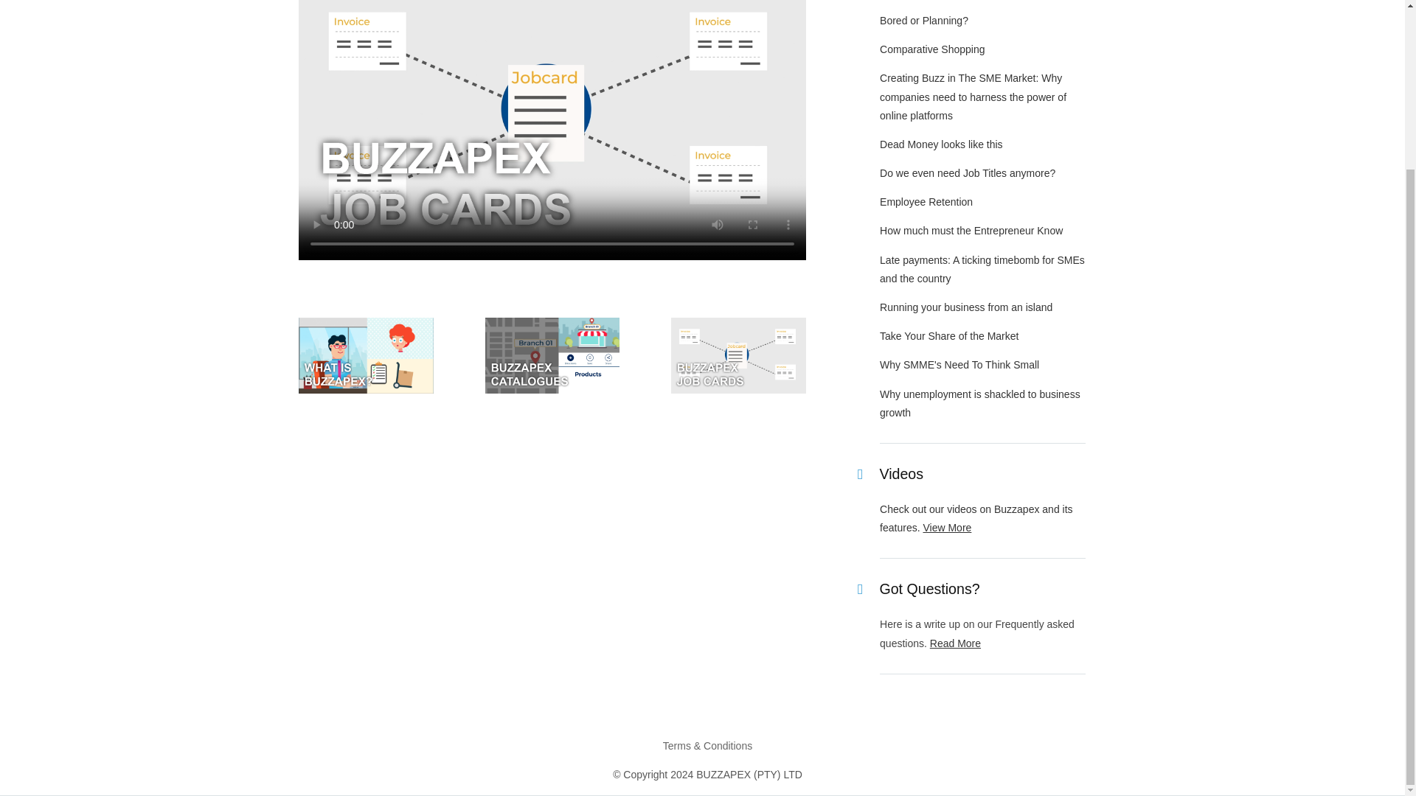 The image size is (1416, 796). What do you see at coordinates (947, 528) in the screenshot?
I see `View More` at bounding box center [947, 528].